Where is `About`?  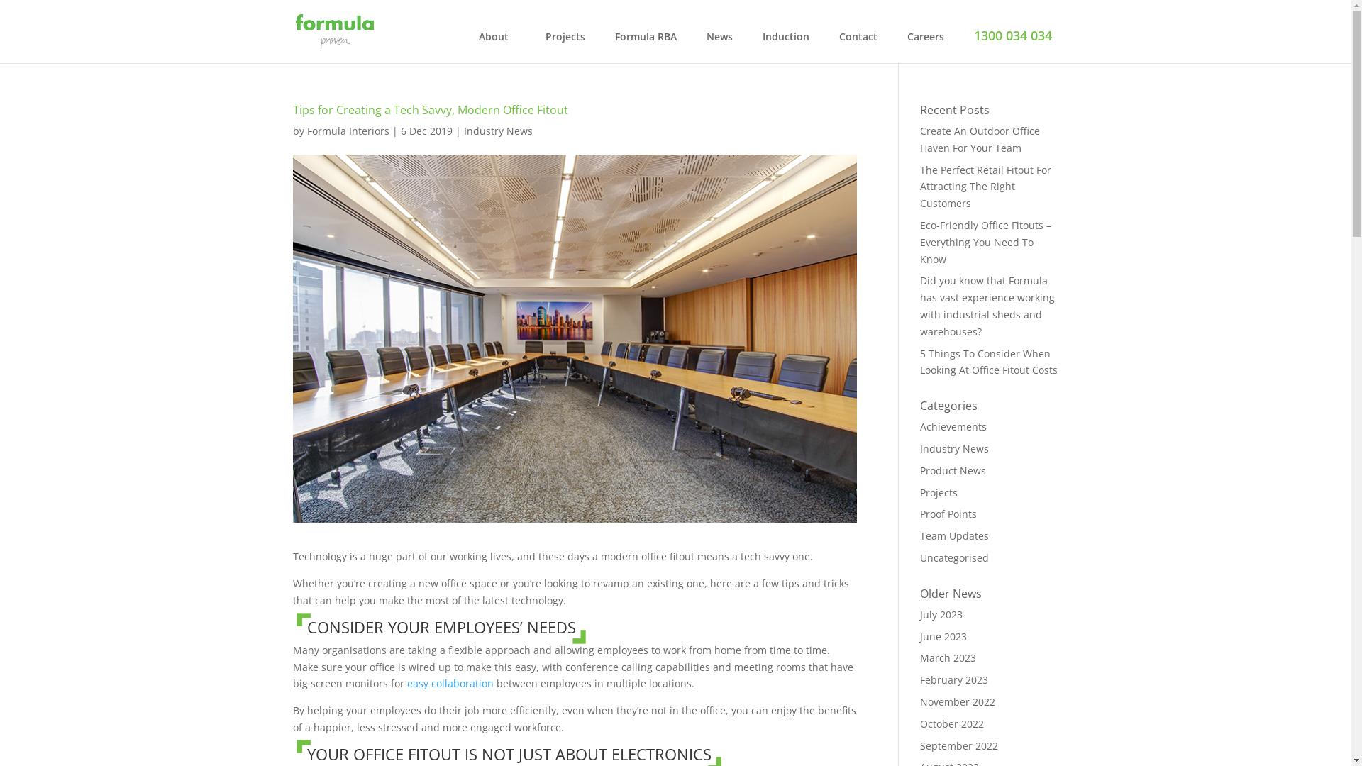 About is located at coordinates (497, 44).